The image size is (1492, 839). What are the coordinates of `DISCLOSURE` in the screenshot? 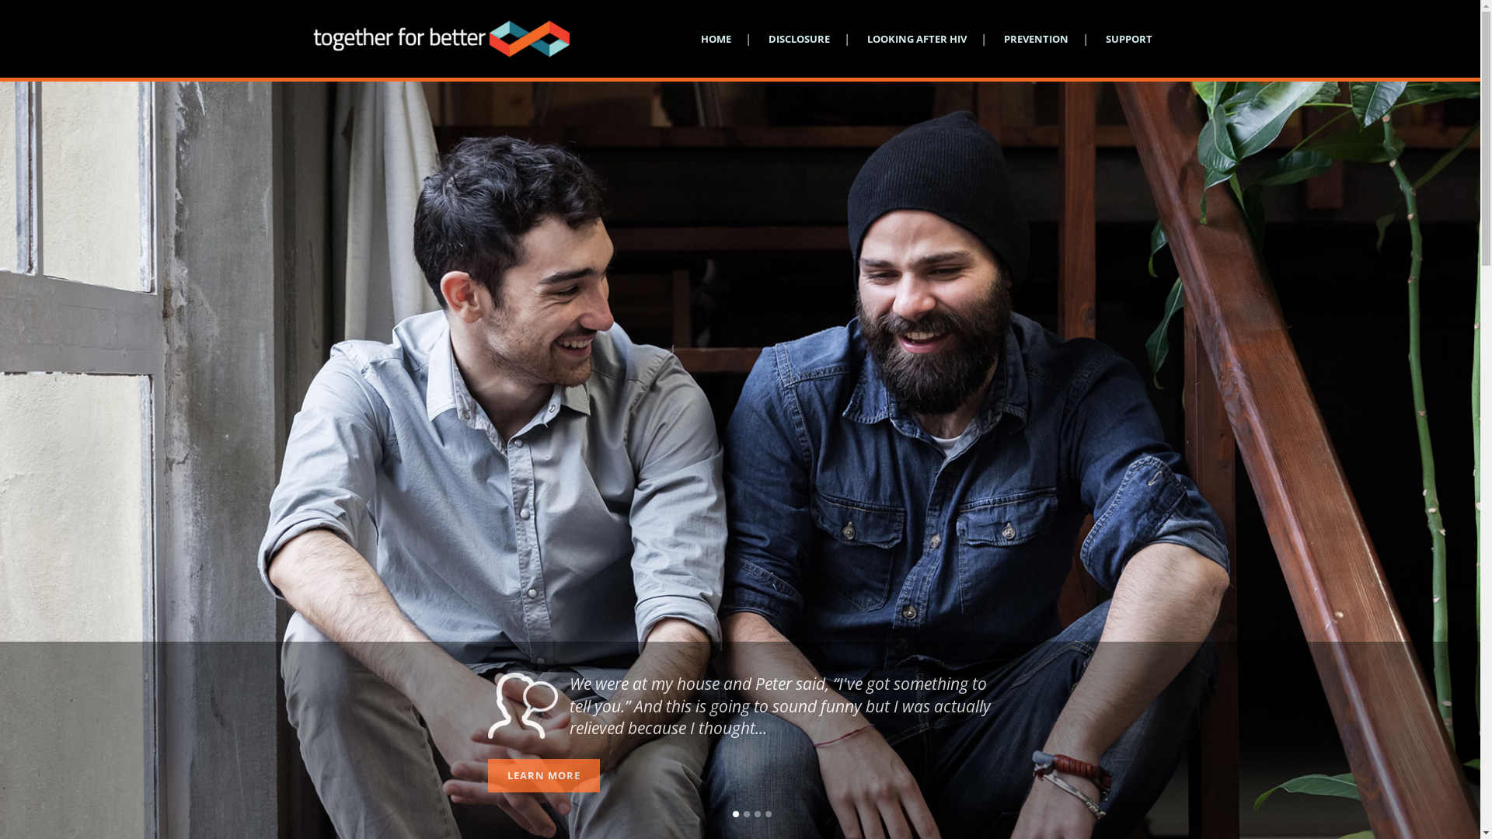 It's located at (799, 39).